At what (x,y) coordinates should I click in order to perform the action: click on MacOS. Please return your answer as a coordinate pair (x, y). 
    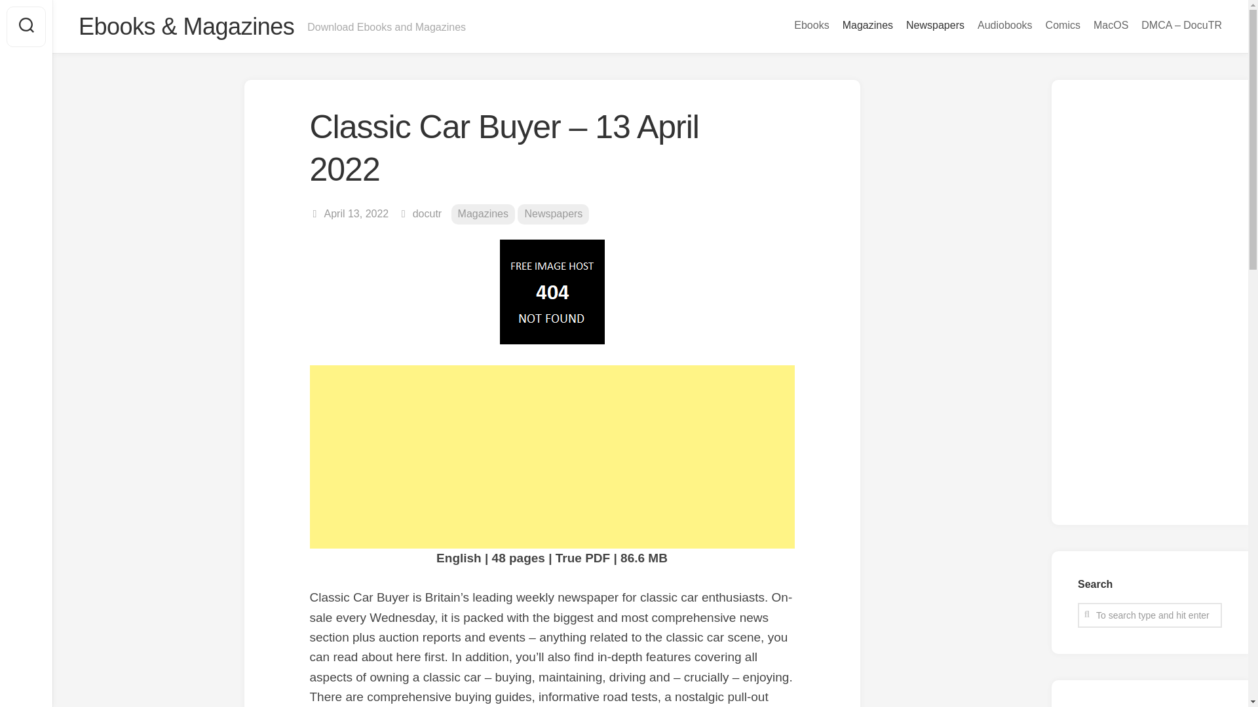
    Looking at the image, I should click on (1111, 25).